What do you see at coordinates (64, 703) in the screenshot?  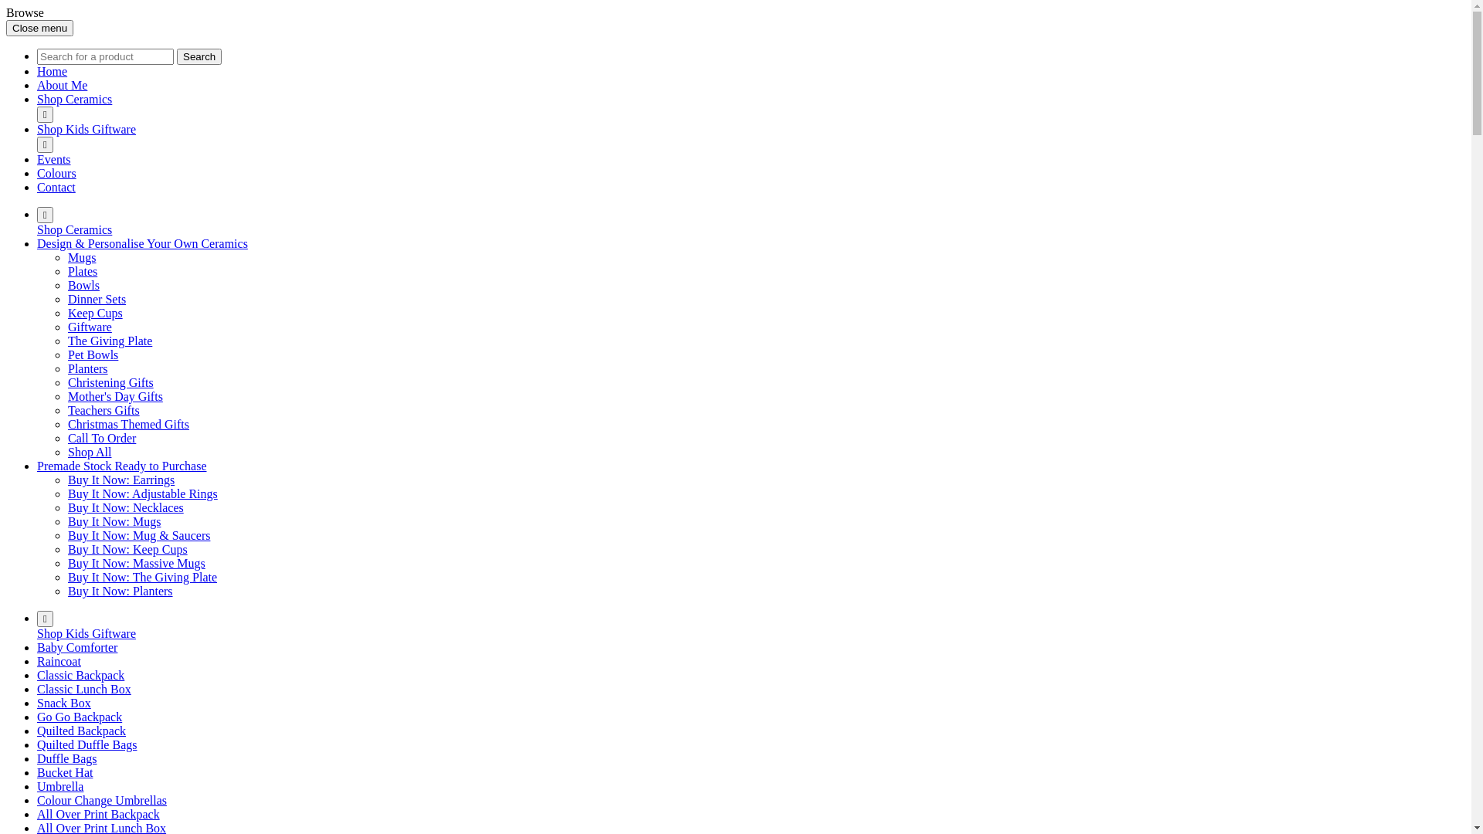 I see `Snack Box` at bounding box center [64, 703].